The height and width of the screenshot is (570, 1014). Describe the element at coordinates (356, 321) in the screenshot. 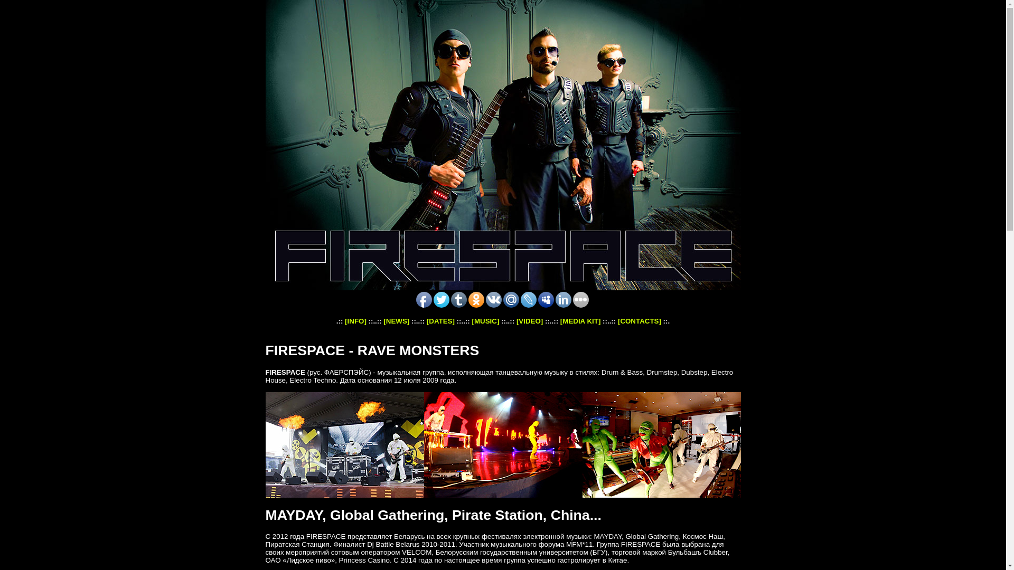

I see `[INFO]` at that location.